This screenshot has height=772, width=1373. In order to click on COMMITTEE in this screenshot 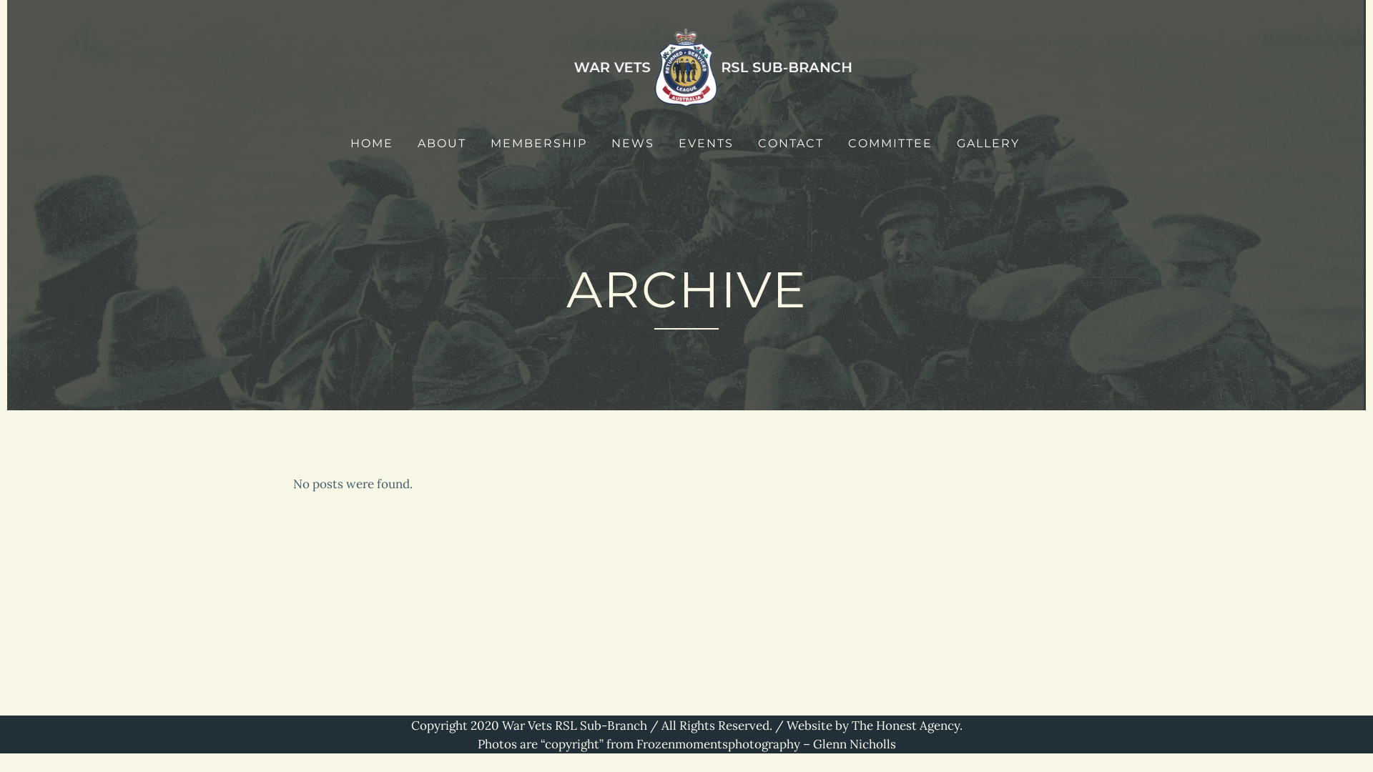, I will do `click(890, 143)`.